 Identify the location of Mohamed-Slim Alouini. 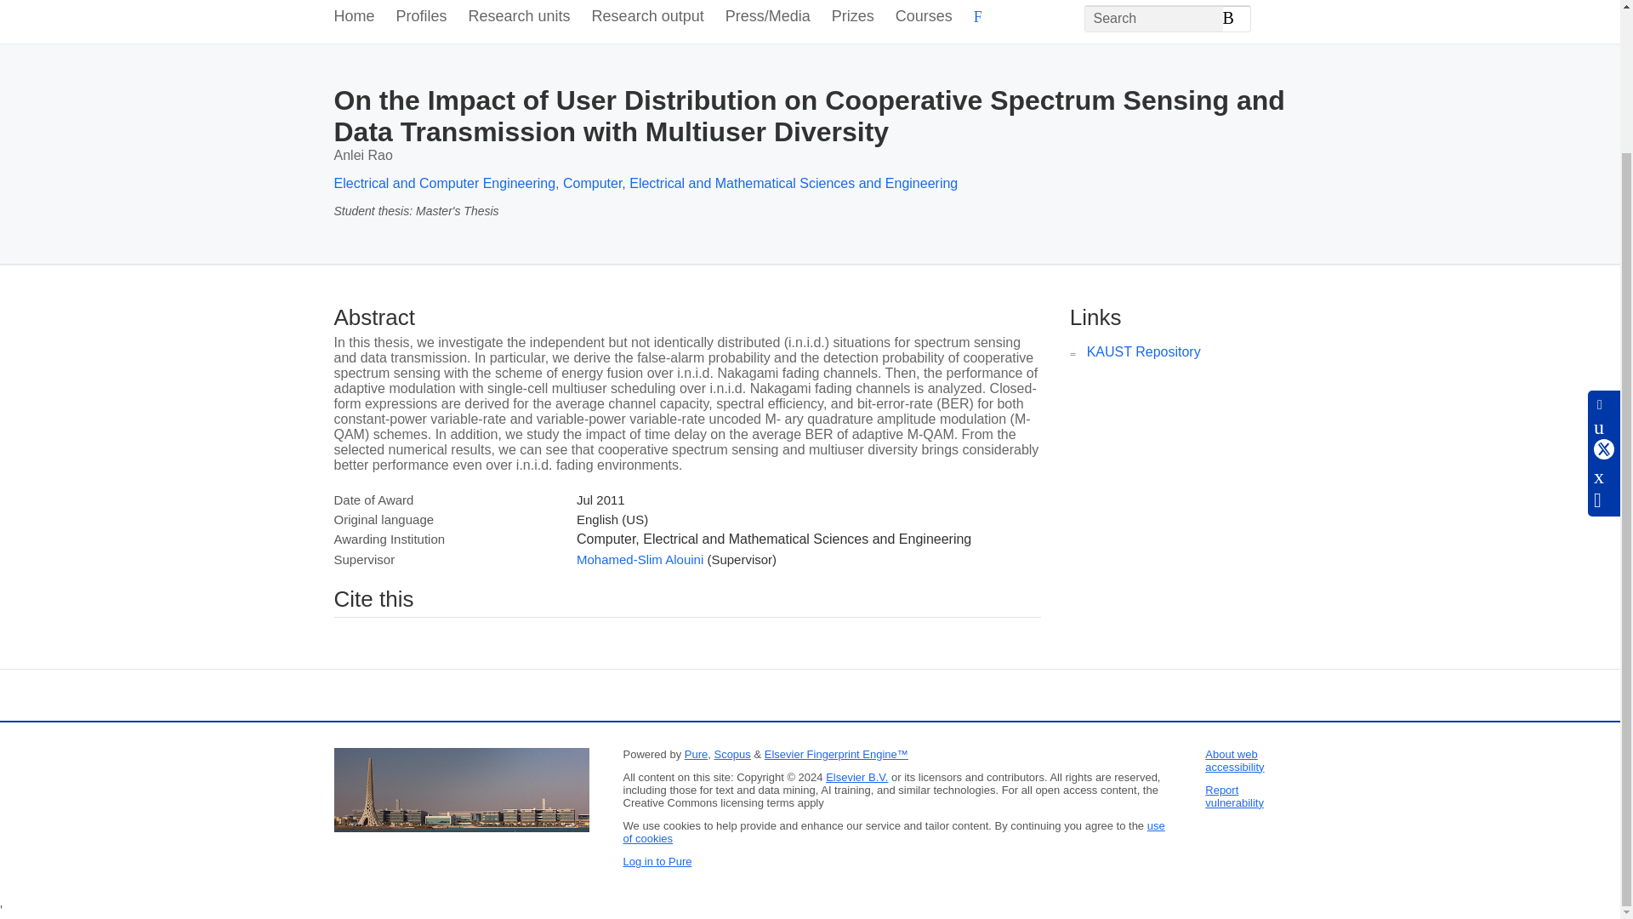
(640, 560).